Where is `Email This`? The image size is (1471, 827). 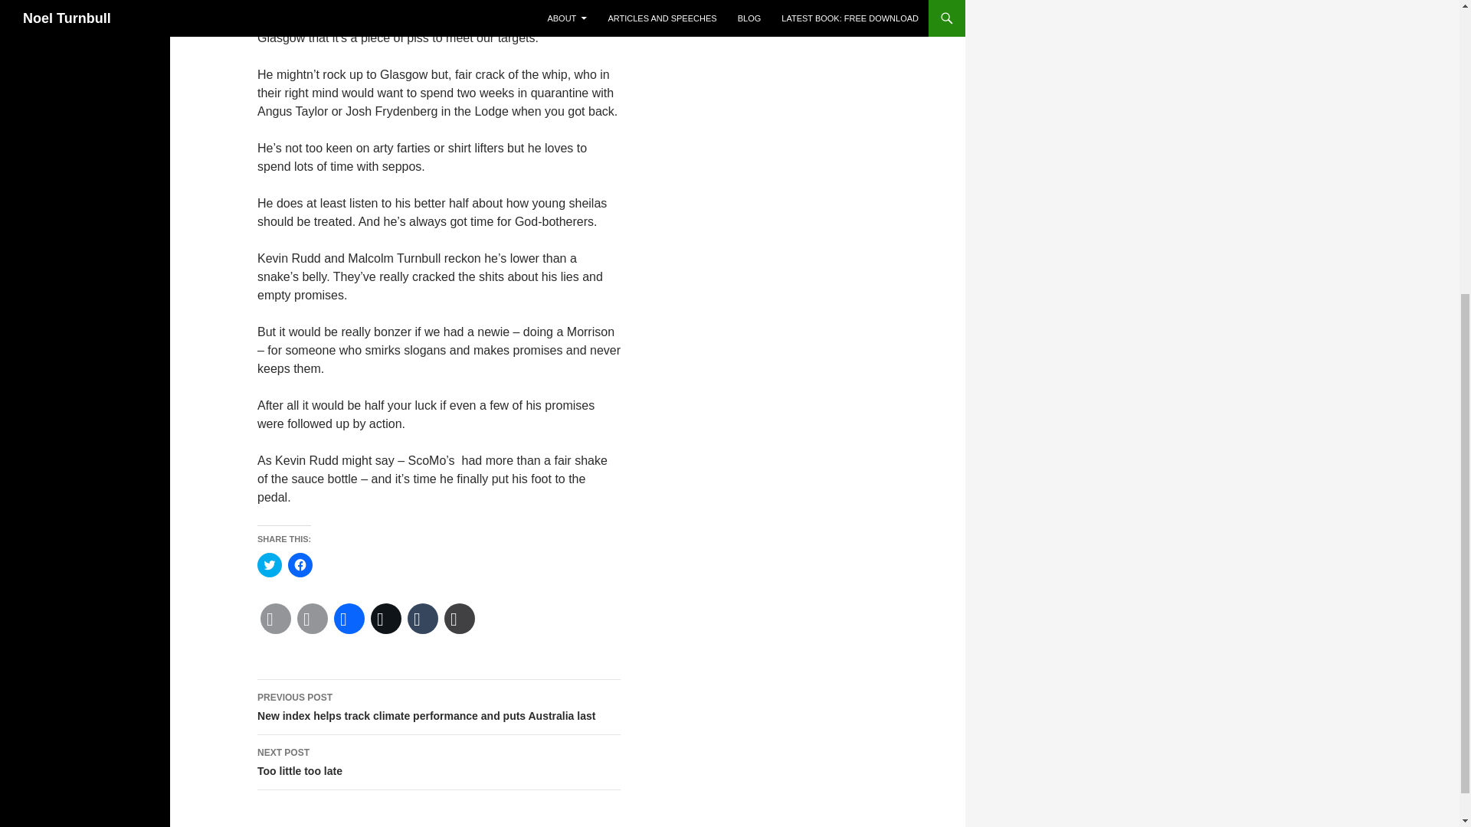 Email This is located at coordinates (300, 565).